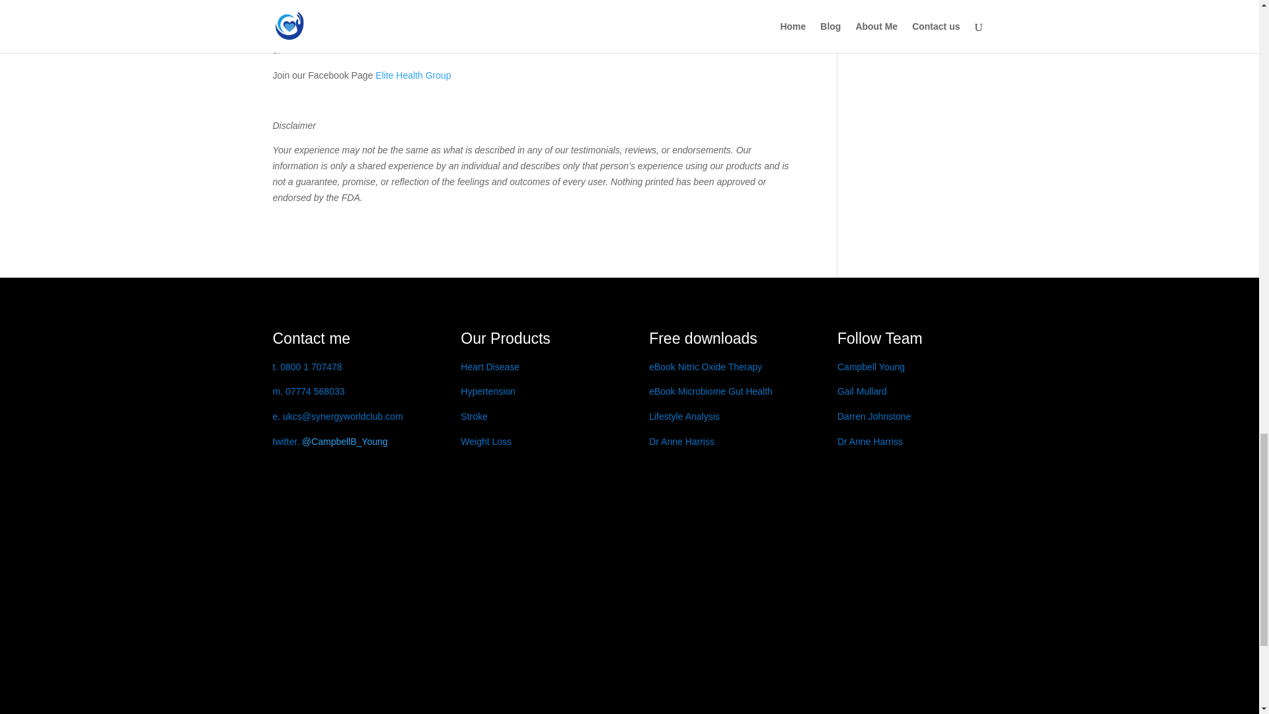 Image resolution: width=1269 pixels, height=714 pixels. Describe the element at coordinates (311, 338) in the screenshot. I see `My Story` at that location.